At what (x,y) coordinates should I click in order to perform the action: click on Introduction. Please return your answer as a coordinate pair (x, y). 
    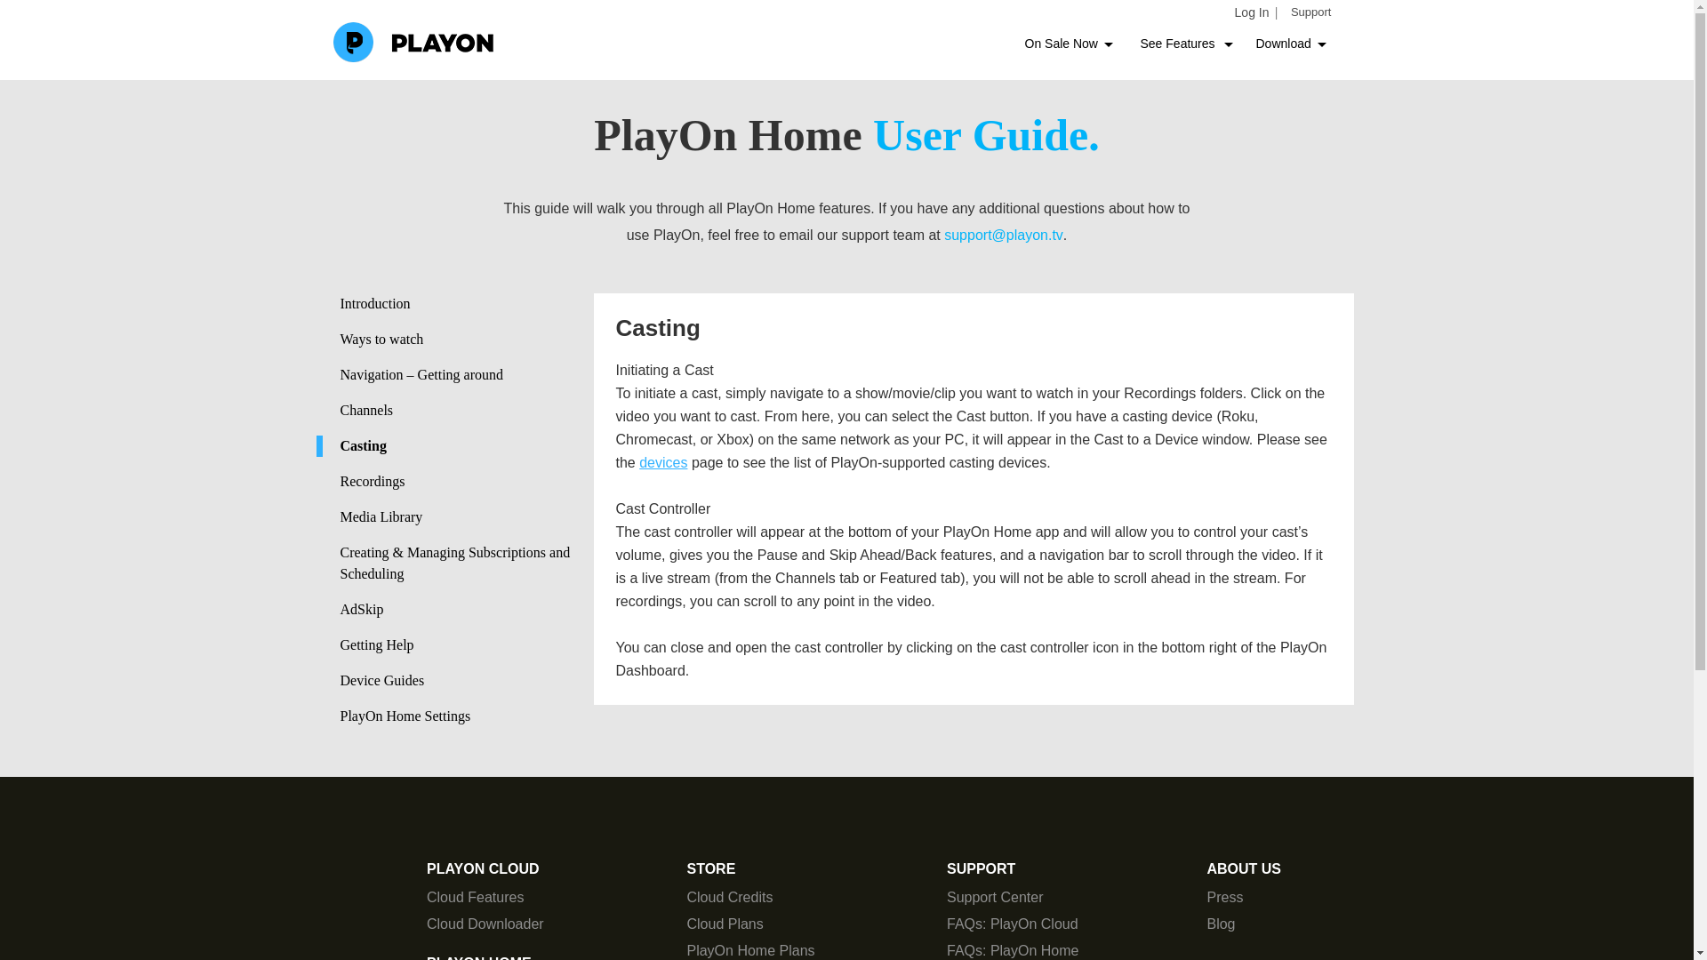
    Looking at the image, I should click on (466, 304).